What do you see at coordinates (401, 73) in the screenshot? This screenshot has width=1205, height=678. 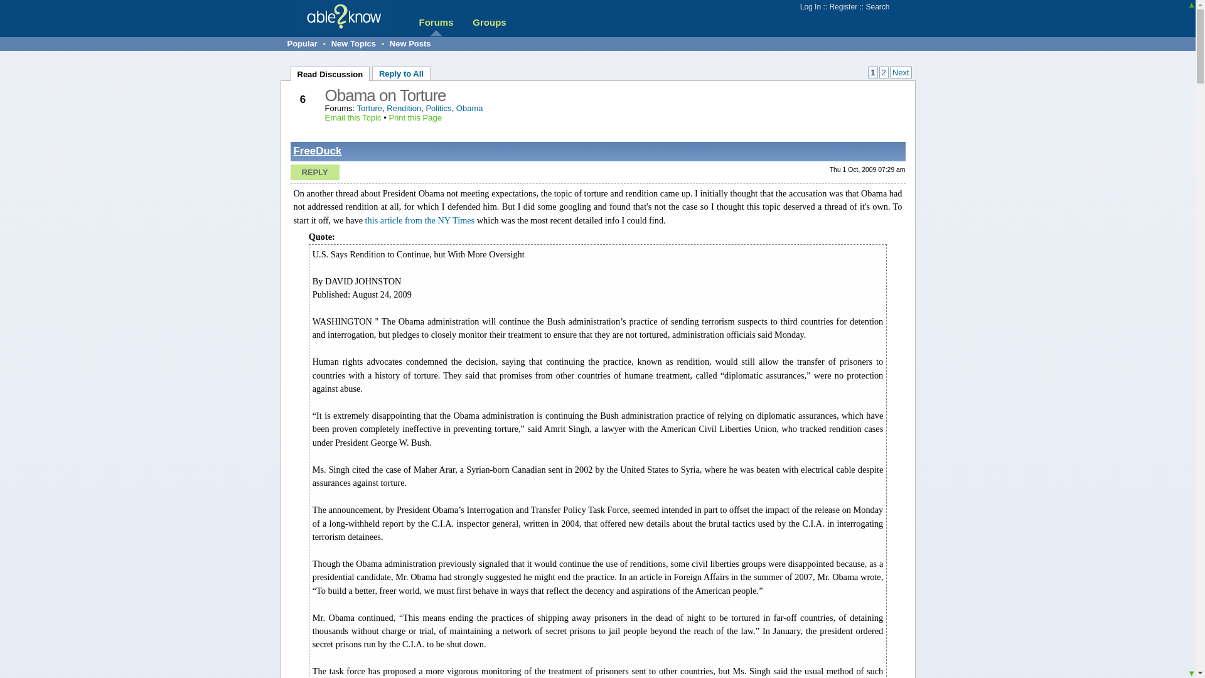 I see `Reply to All` at bounding box center [401, 73].